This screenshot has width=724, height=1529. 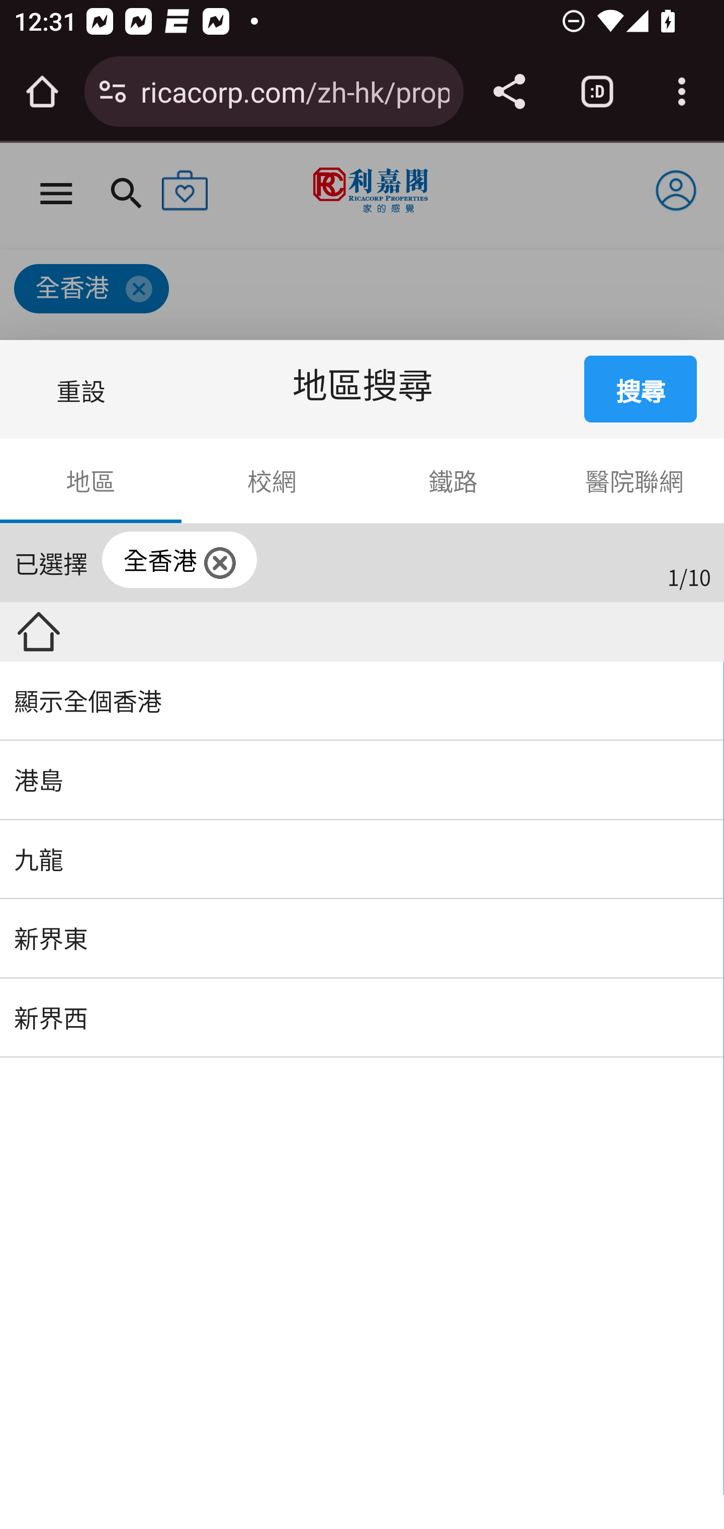 I want to click on Switch or close tabs, so click(x=597, y=92).